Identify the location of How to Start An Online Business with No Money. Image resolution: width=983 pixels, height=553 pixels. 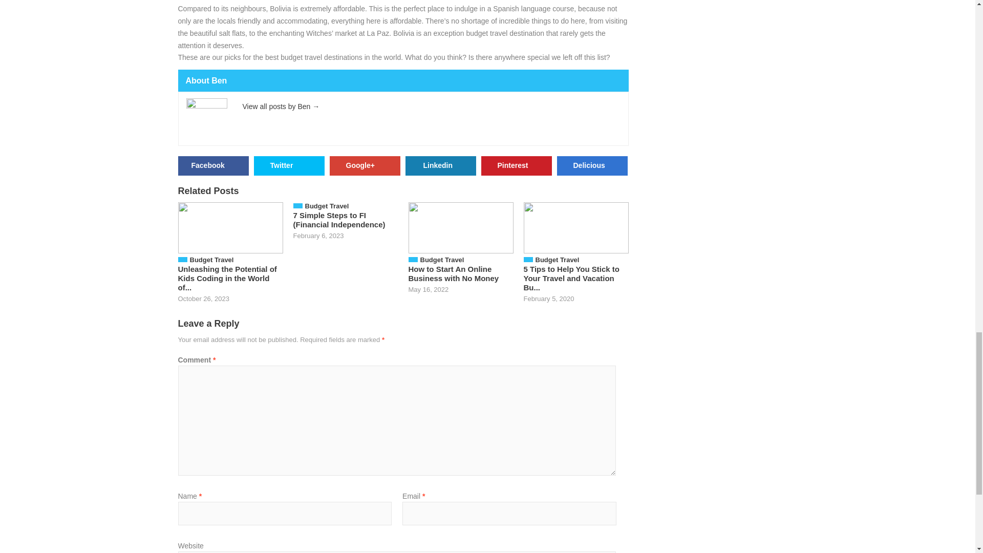
(454, 273).